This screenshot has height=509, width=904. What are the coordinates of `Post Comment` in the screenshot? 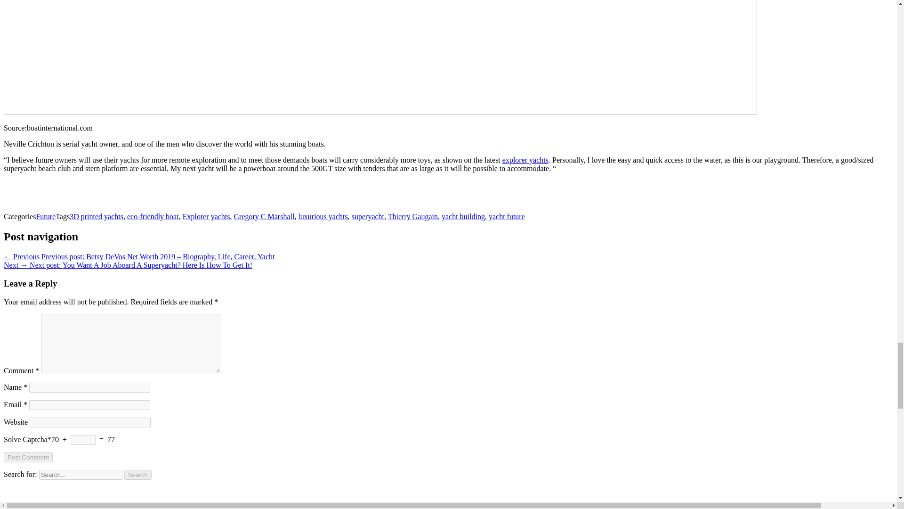 It's located at (28, 457).